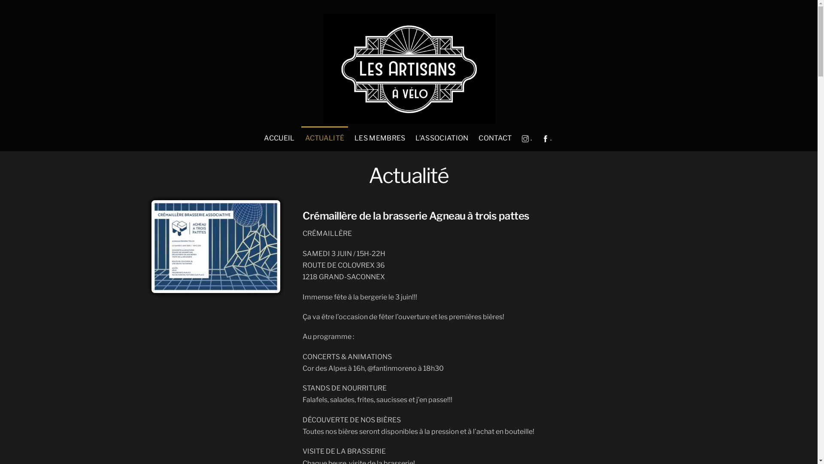 This screenshot has width=824, height=464. I want to click on LES MEMBRES, so click(380, 139).